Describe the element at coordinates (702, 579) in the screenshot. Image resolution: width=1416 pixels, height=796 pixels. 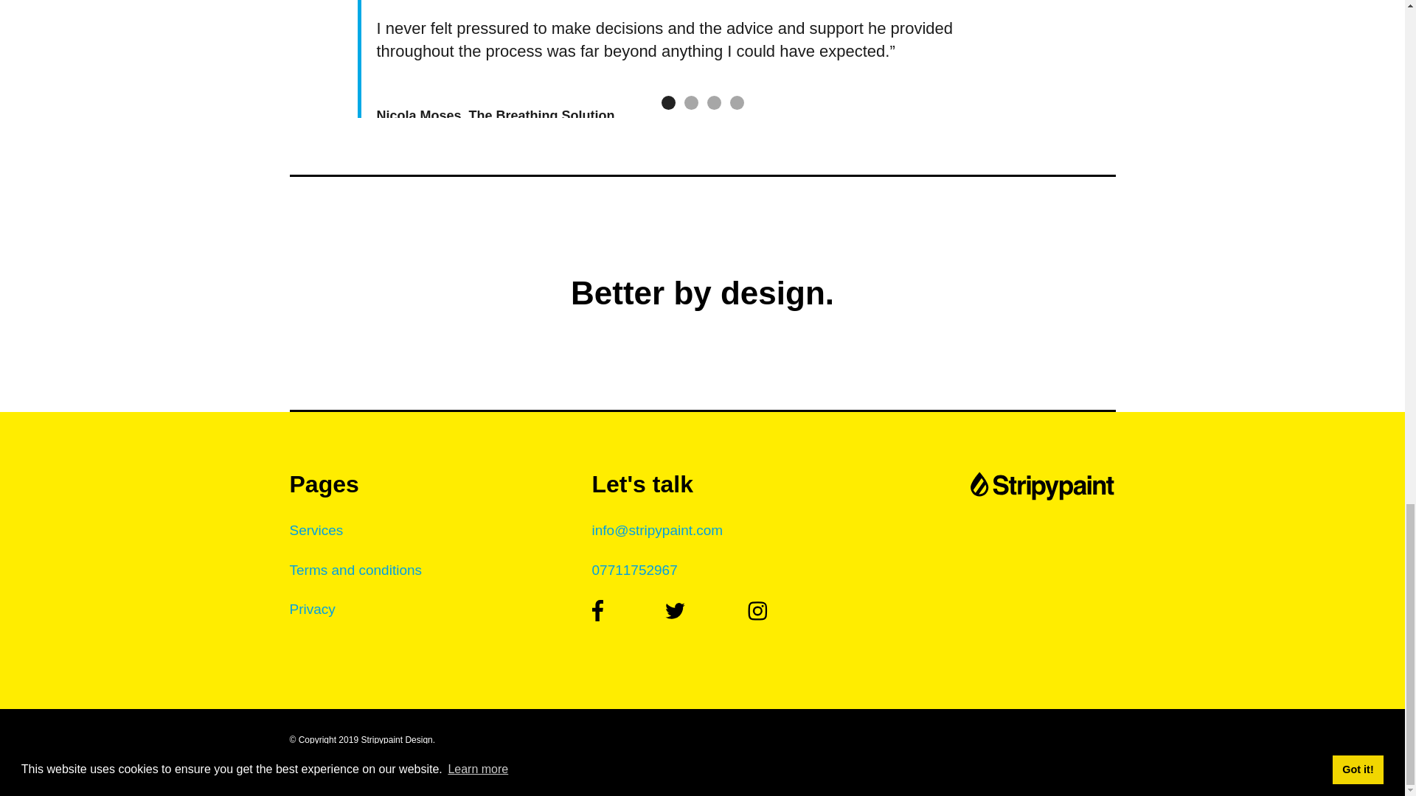
I see `07711752967` at that location.